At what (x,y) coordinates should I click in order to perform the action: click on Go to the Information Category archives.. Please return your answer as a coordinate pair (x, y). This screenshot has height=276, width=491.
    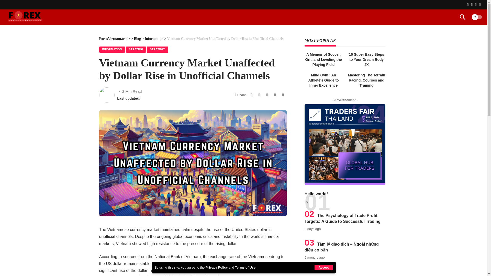
    Looking at the image, I should click on (154, 38).